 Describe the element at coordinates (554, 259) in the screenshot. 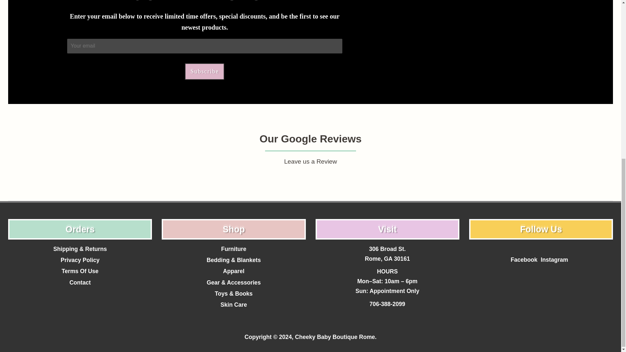

I see `Instagram` at that location.